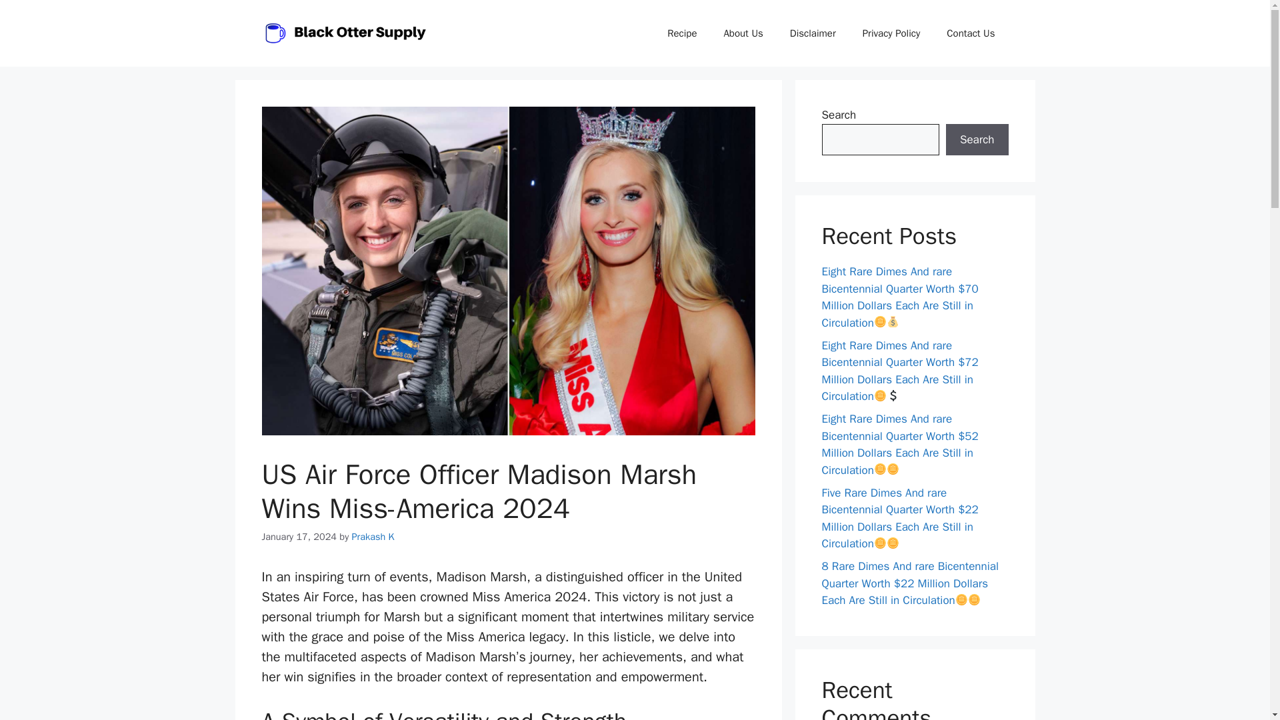 The image size is (1280, 720). Describe the element at coordinates (373, 536) in the screenshot. I see `Prakash K` at that location.